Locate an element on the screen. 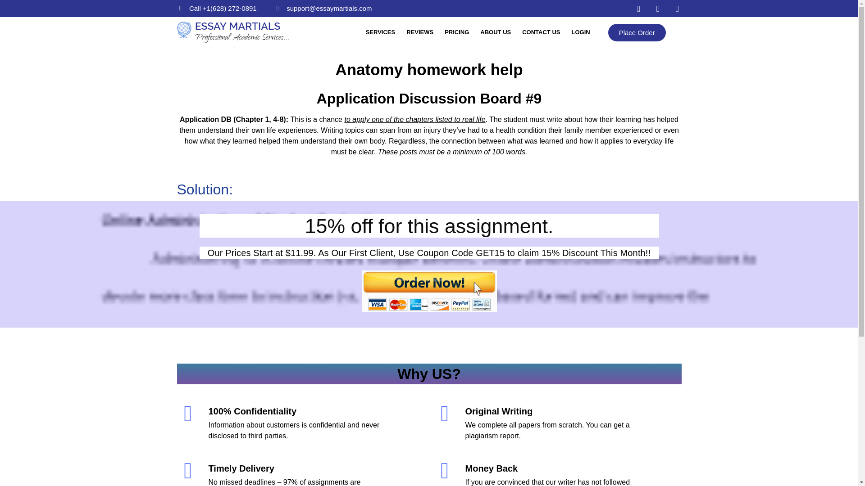 This screenshot has width=865, height=486. LOGIN is located at coordinates (580, 32).